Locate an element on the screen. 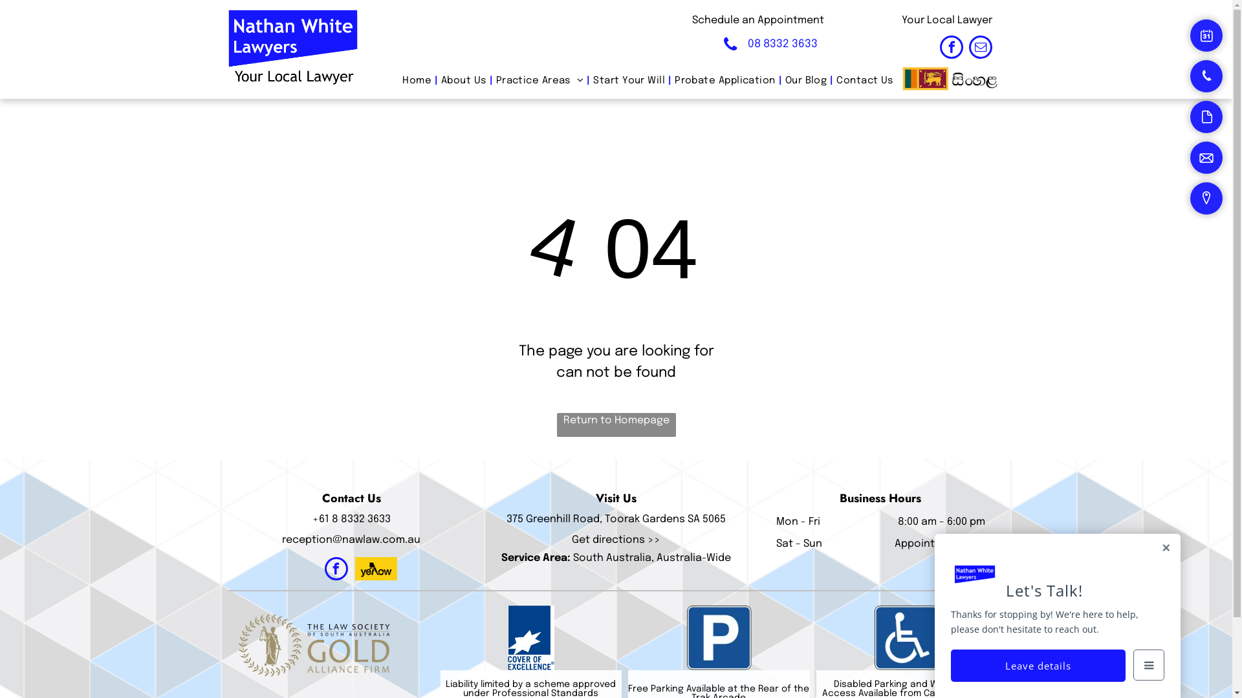 This screenshot has height=698, width=1242. Home is located at coordinates (417, 81).